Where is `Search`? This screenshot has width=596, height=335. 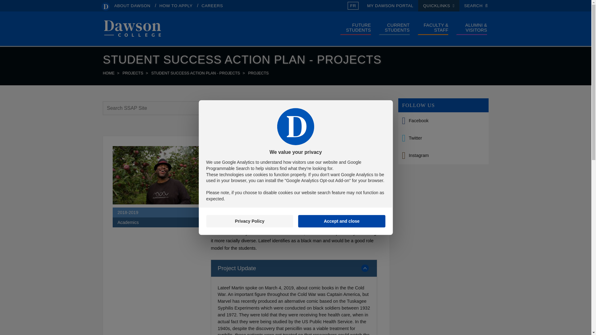 Search is located at coordinates (462, 35).